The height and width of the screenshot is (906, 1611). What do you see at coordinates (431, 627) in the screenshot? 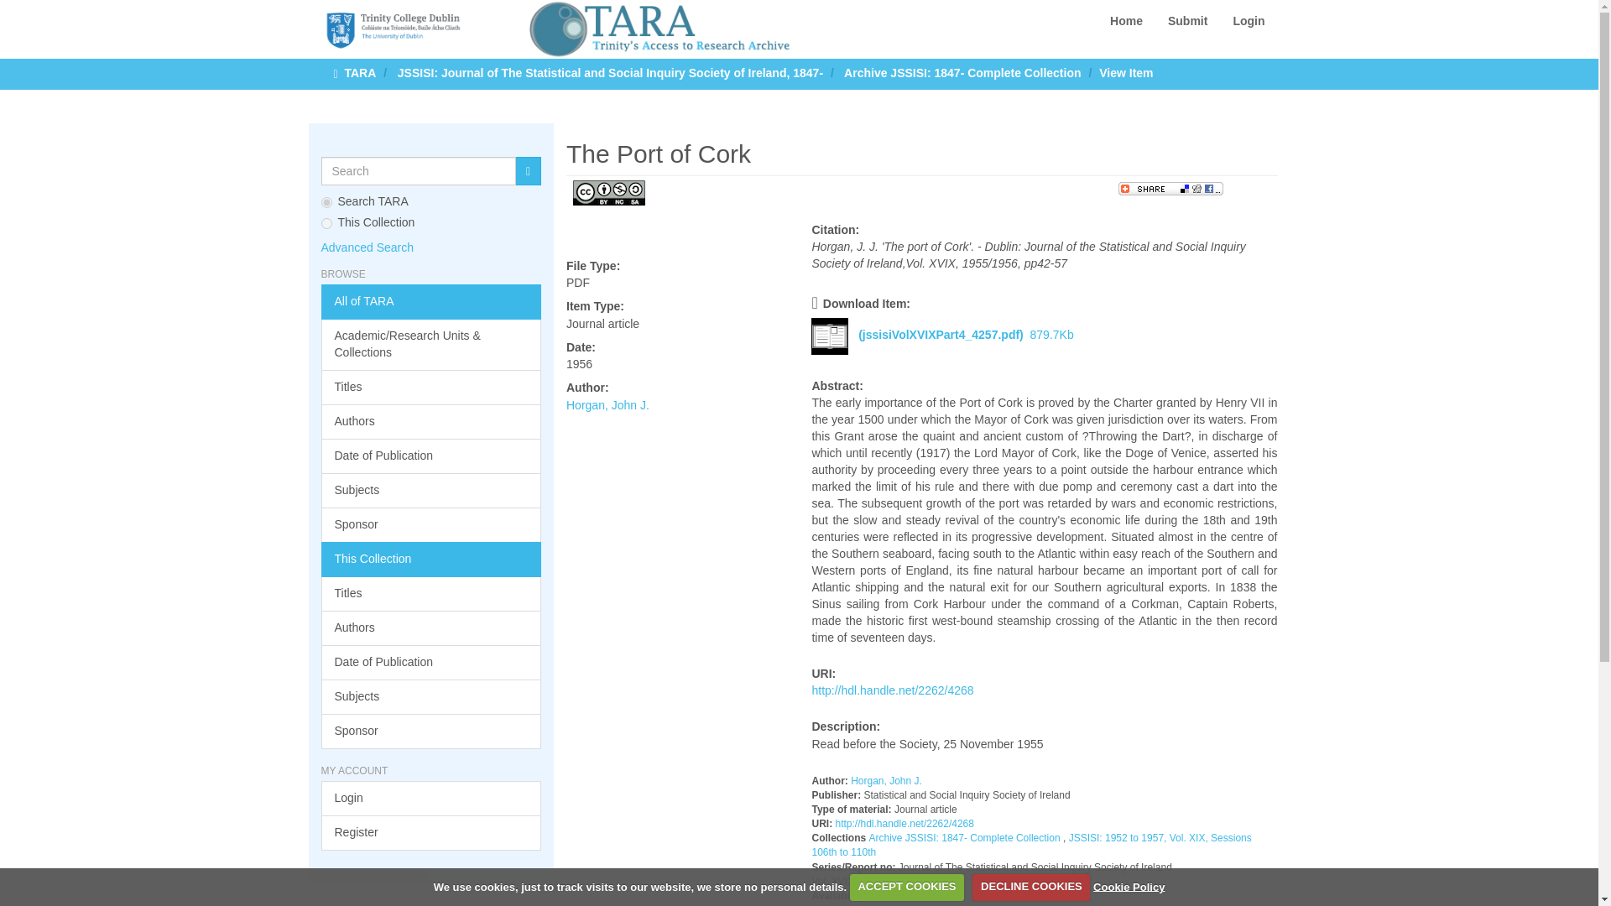
I see `Authors` at bounding box center [431, 627].